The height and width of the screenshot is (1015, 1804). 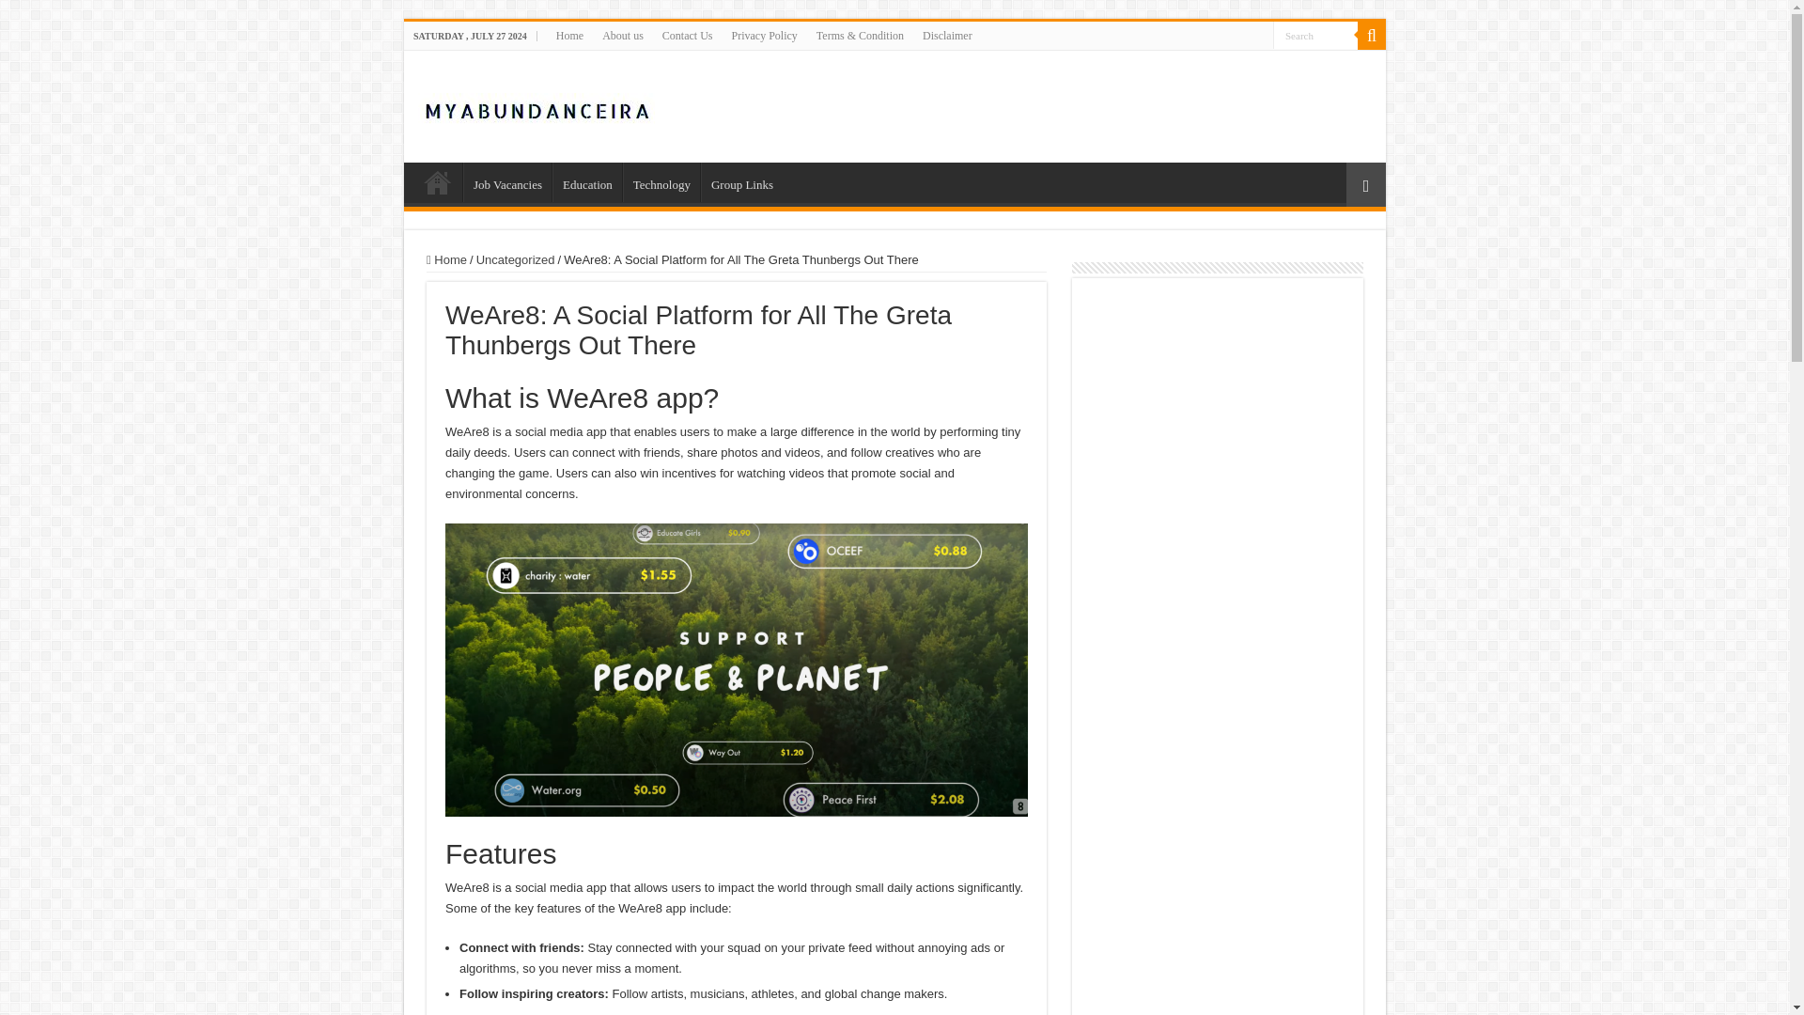 What do you see at coordinates (507, 181) in the screenshot?
I see `Job Vacancies` at bounding box center [507, 181].